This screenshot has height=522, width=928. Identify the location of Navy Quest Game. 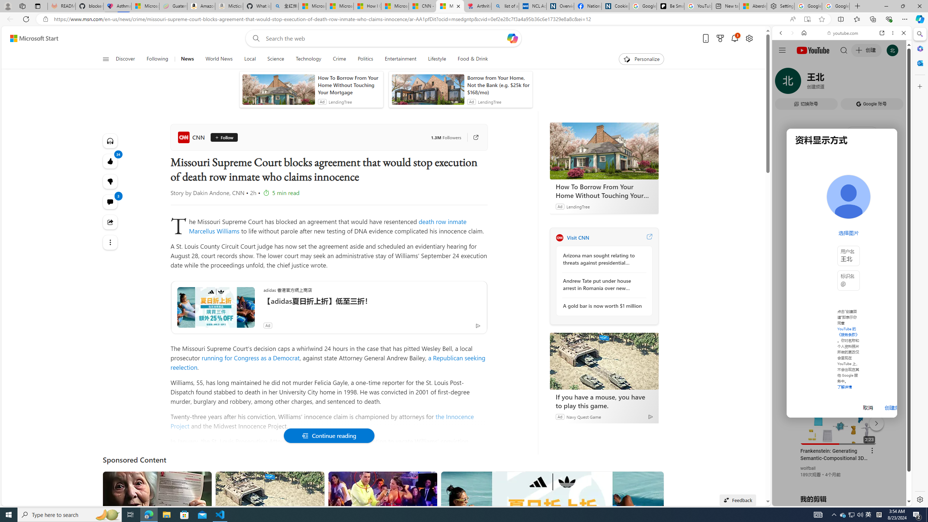
(584, 416).